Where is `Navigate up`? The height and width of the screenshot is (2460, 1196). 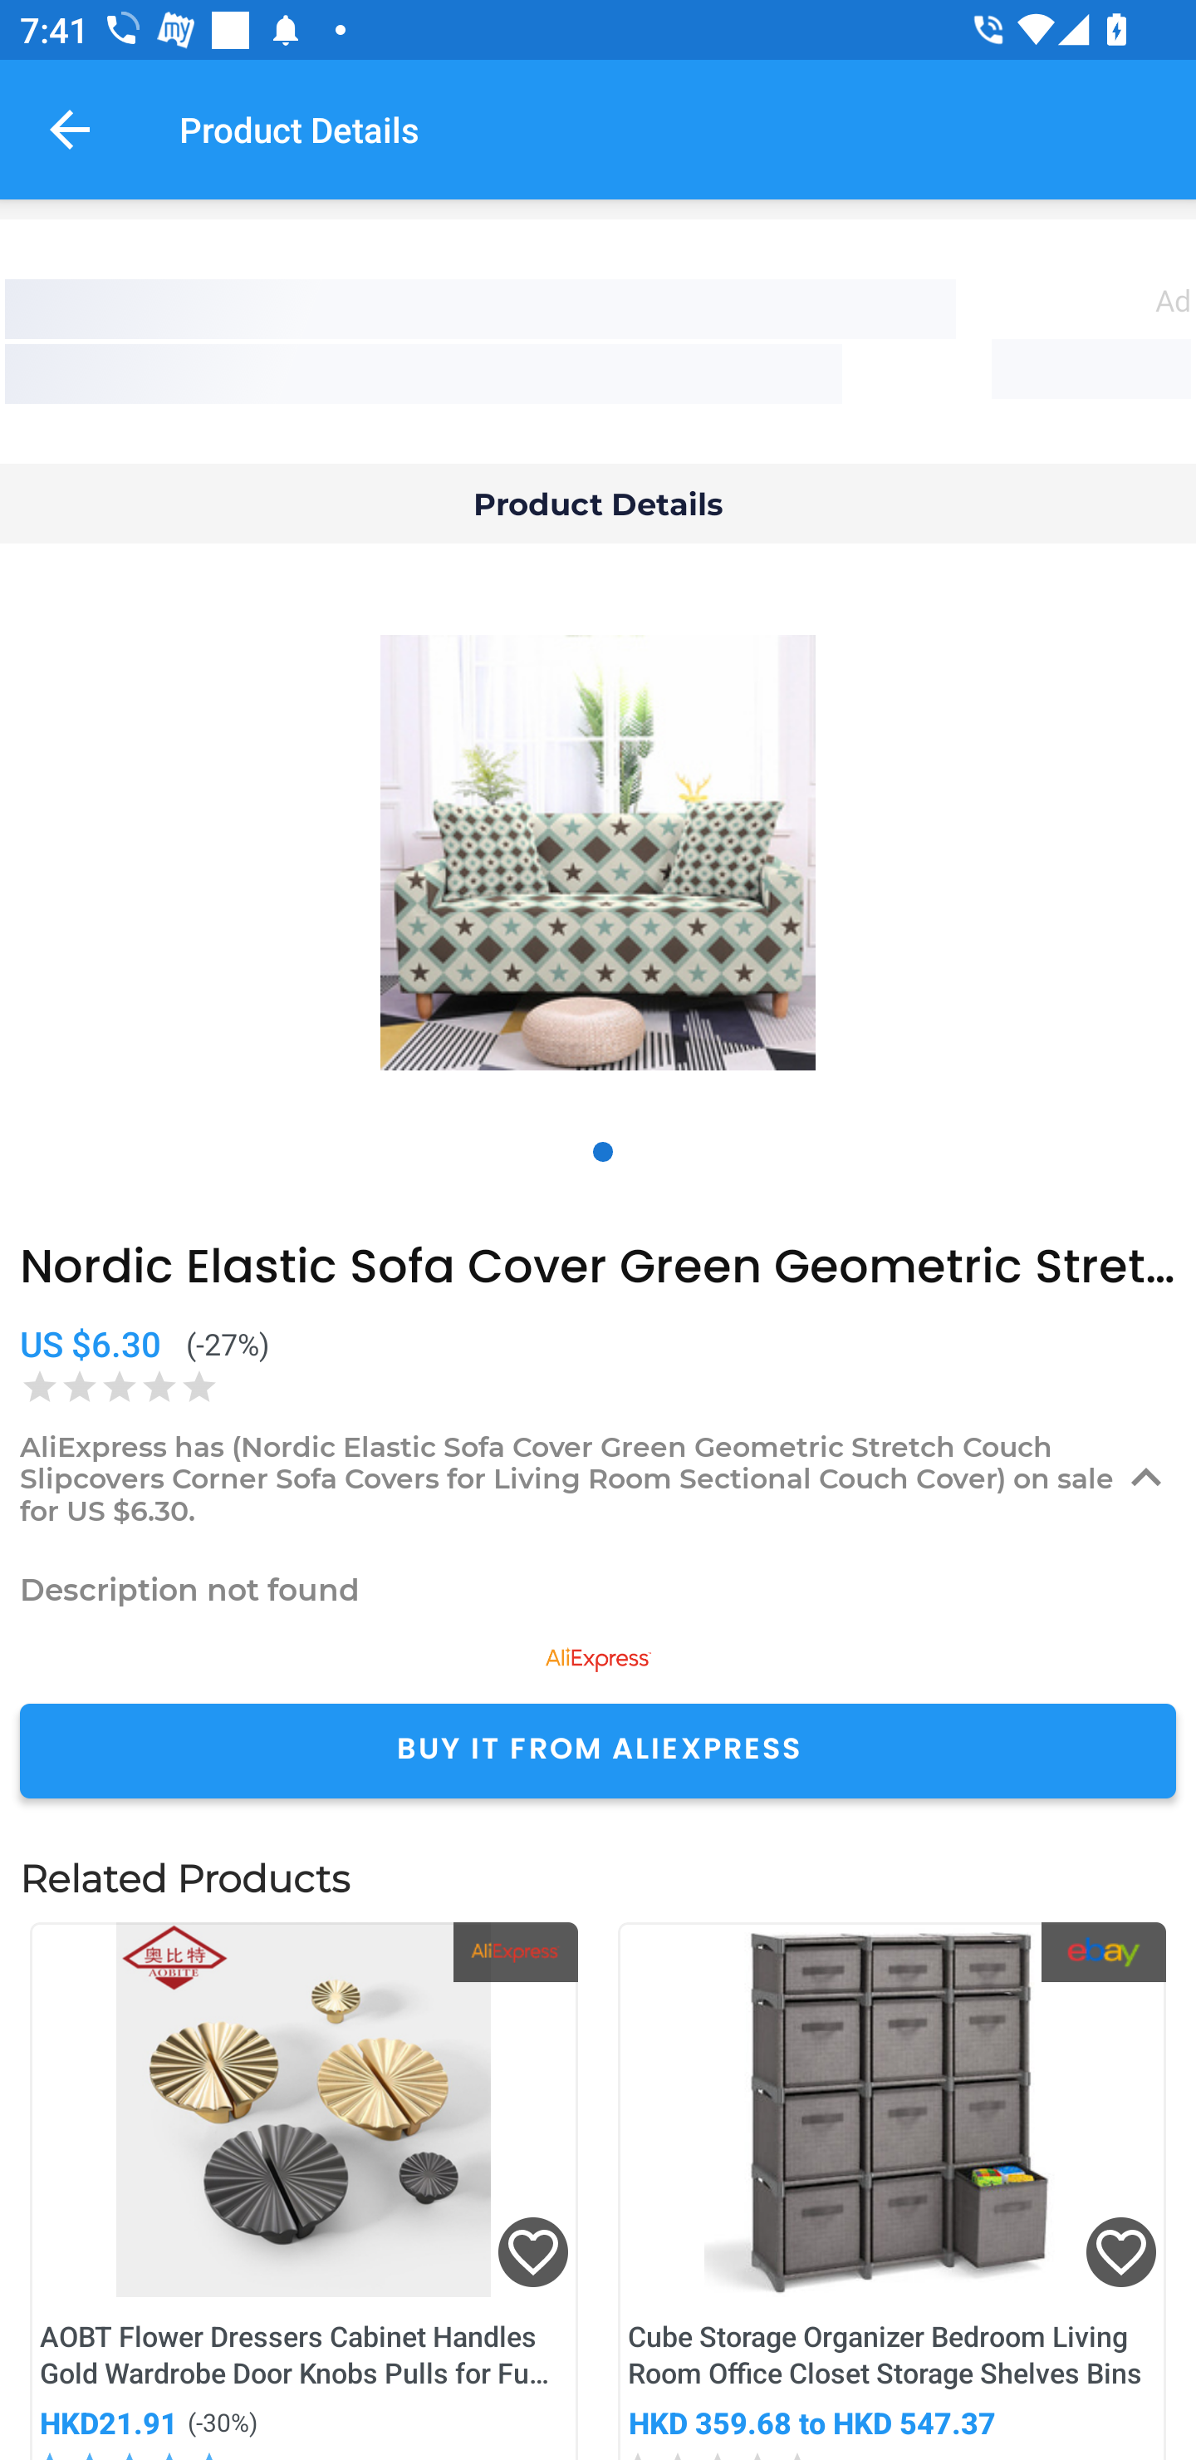 Navigate up is located at coordinates (70, 129).